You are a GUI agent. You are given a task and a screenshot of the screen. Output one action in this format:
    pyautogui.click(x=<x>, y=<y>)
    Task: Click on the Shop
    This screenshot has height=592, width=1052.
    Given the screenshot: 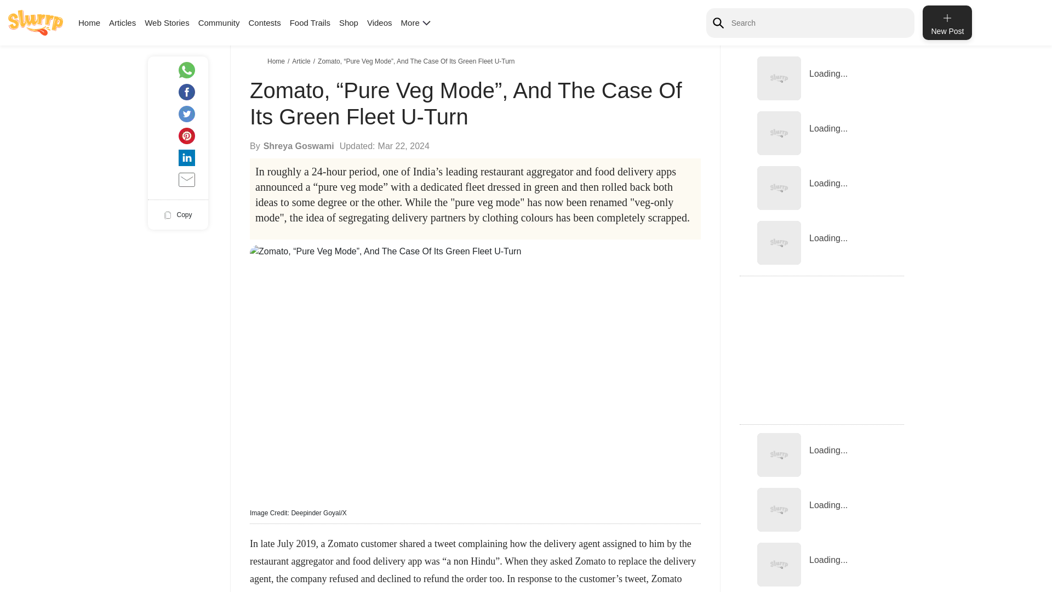 What is the action you would take?
    pyautogui.click(x=348, y=22)
    